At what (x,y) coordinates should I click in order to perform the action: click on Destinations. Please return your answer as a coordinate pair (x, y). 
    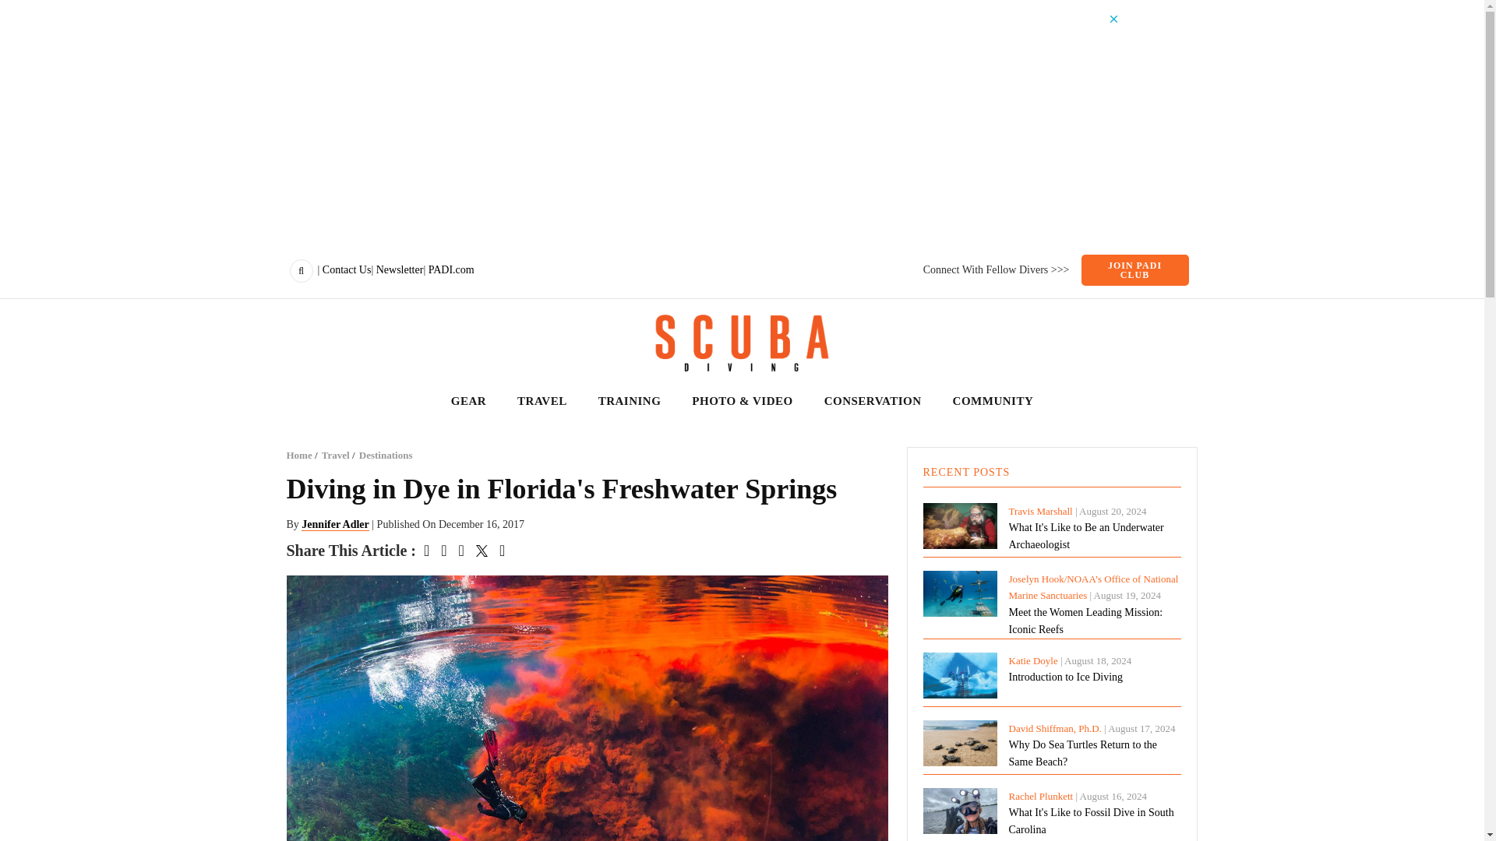
    Looking at the image, I should click on (385, 455).